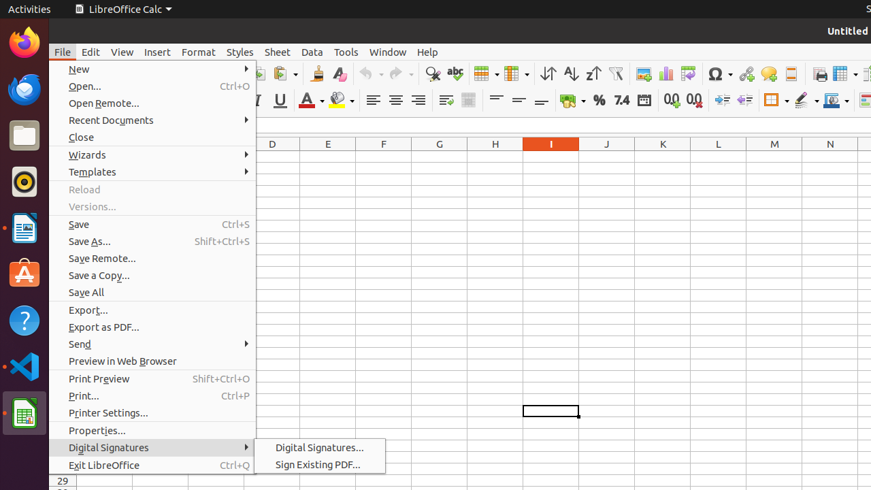  What do you see at coordinates (278, 52) in the screenshot?
I see `Sheet` at bounding box center [278, 52].